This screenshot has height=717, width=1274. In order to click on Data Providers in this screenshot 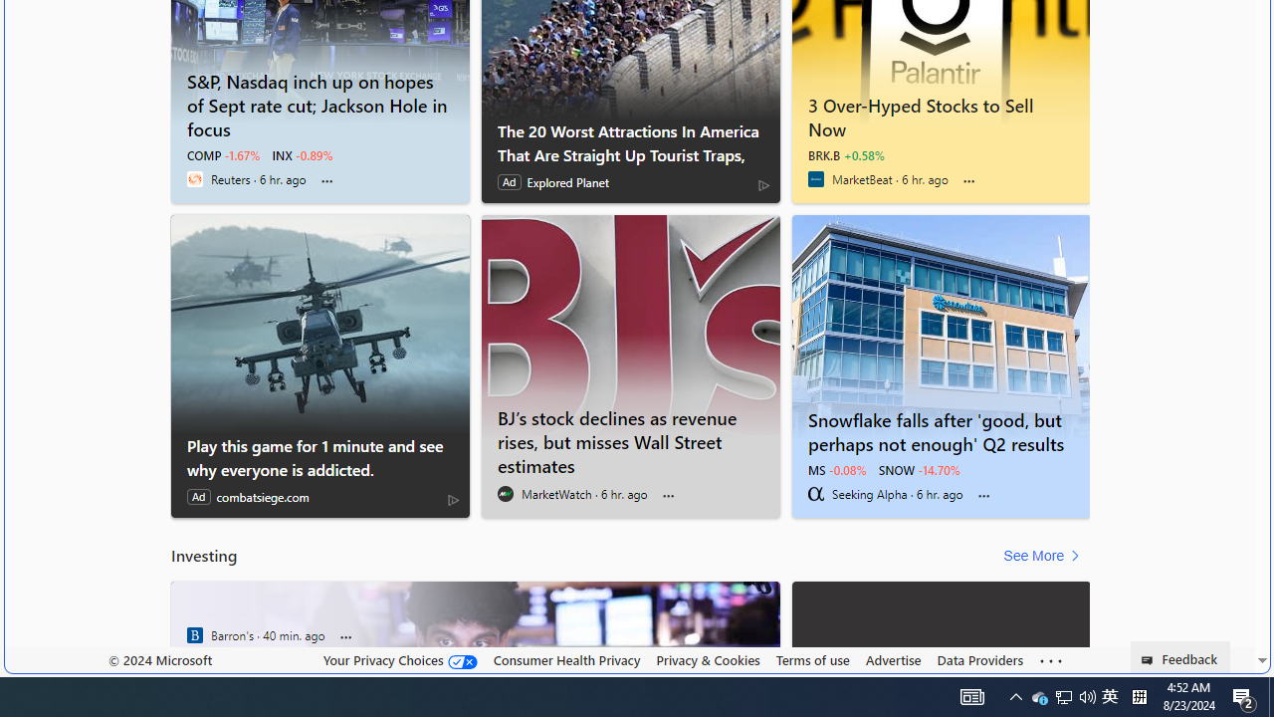, I will do `click(979, 659)`.